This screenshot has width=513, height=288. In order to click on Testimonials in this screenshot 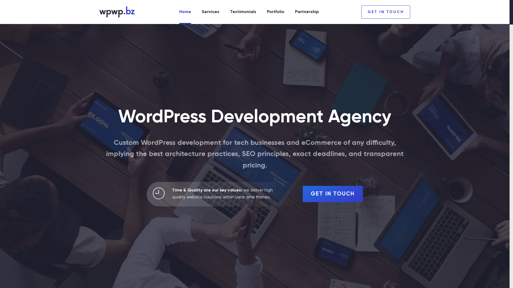, I will do `click(243, 12)`.